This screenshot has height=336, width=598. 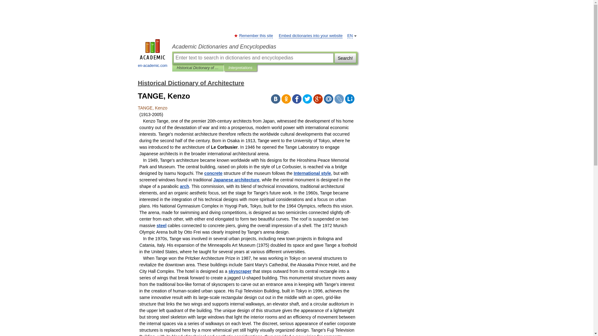 I want to click on Interpretations, so click(x=240, y=68).